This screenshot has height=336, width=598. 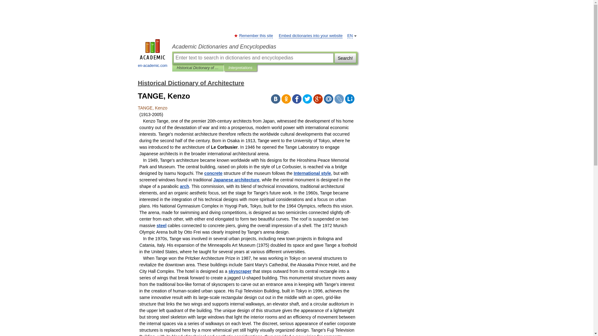 I want to click on Interpretations, so click(x=240, y=68).